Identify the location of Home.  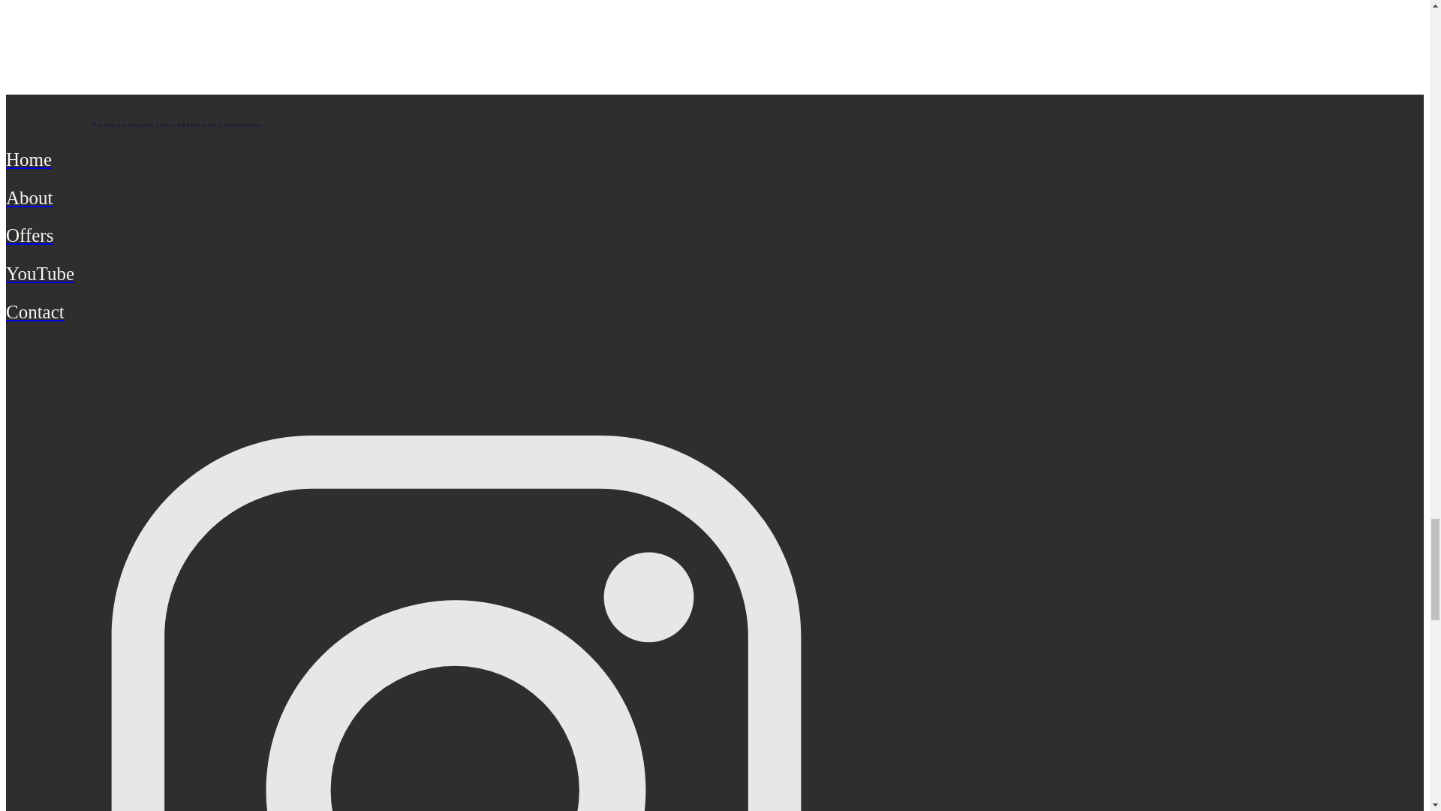
(456, 159).